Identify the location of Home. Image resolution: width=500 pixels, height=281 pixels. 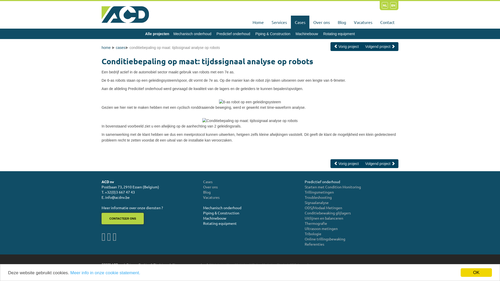
(258, 22).